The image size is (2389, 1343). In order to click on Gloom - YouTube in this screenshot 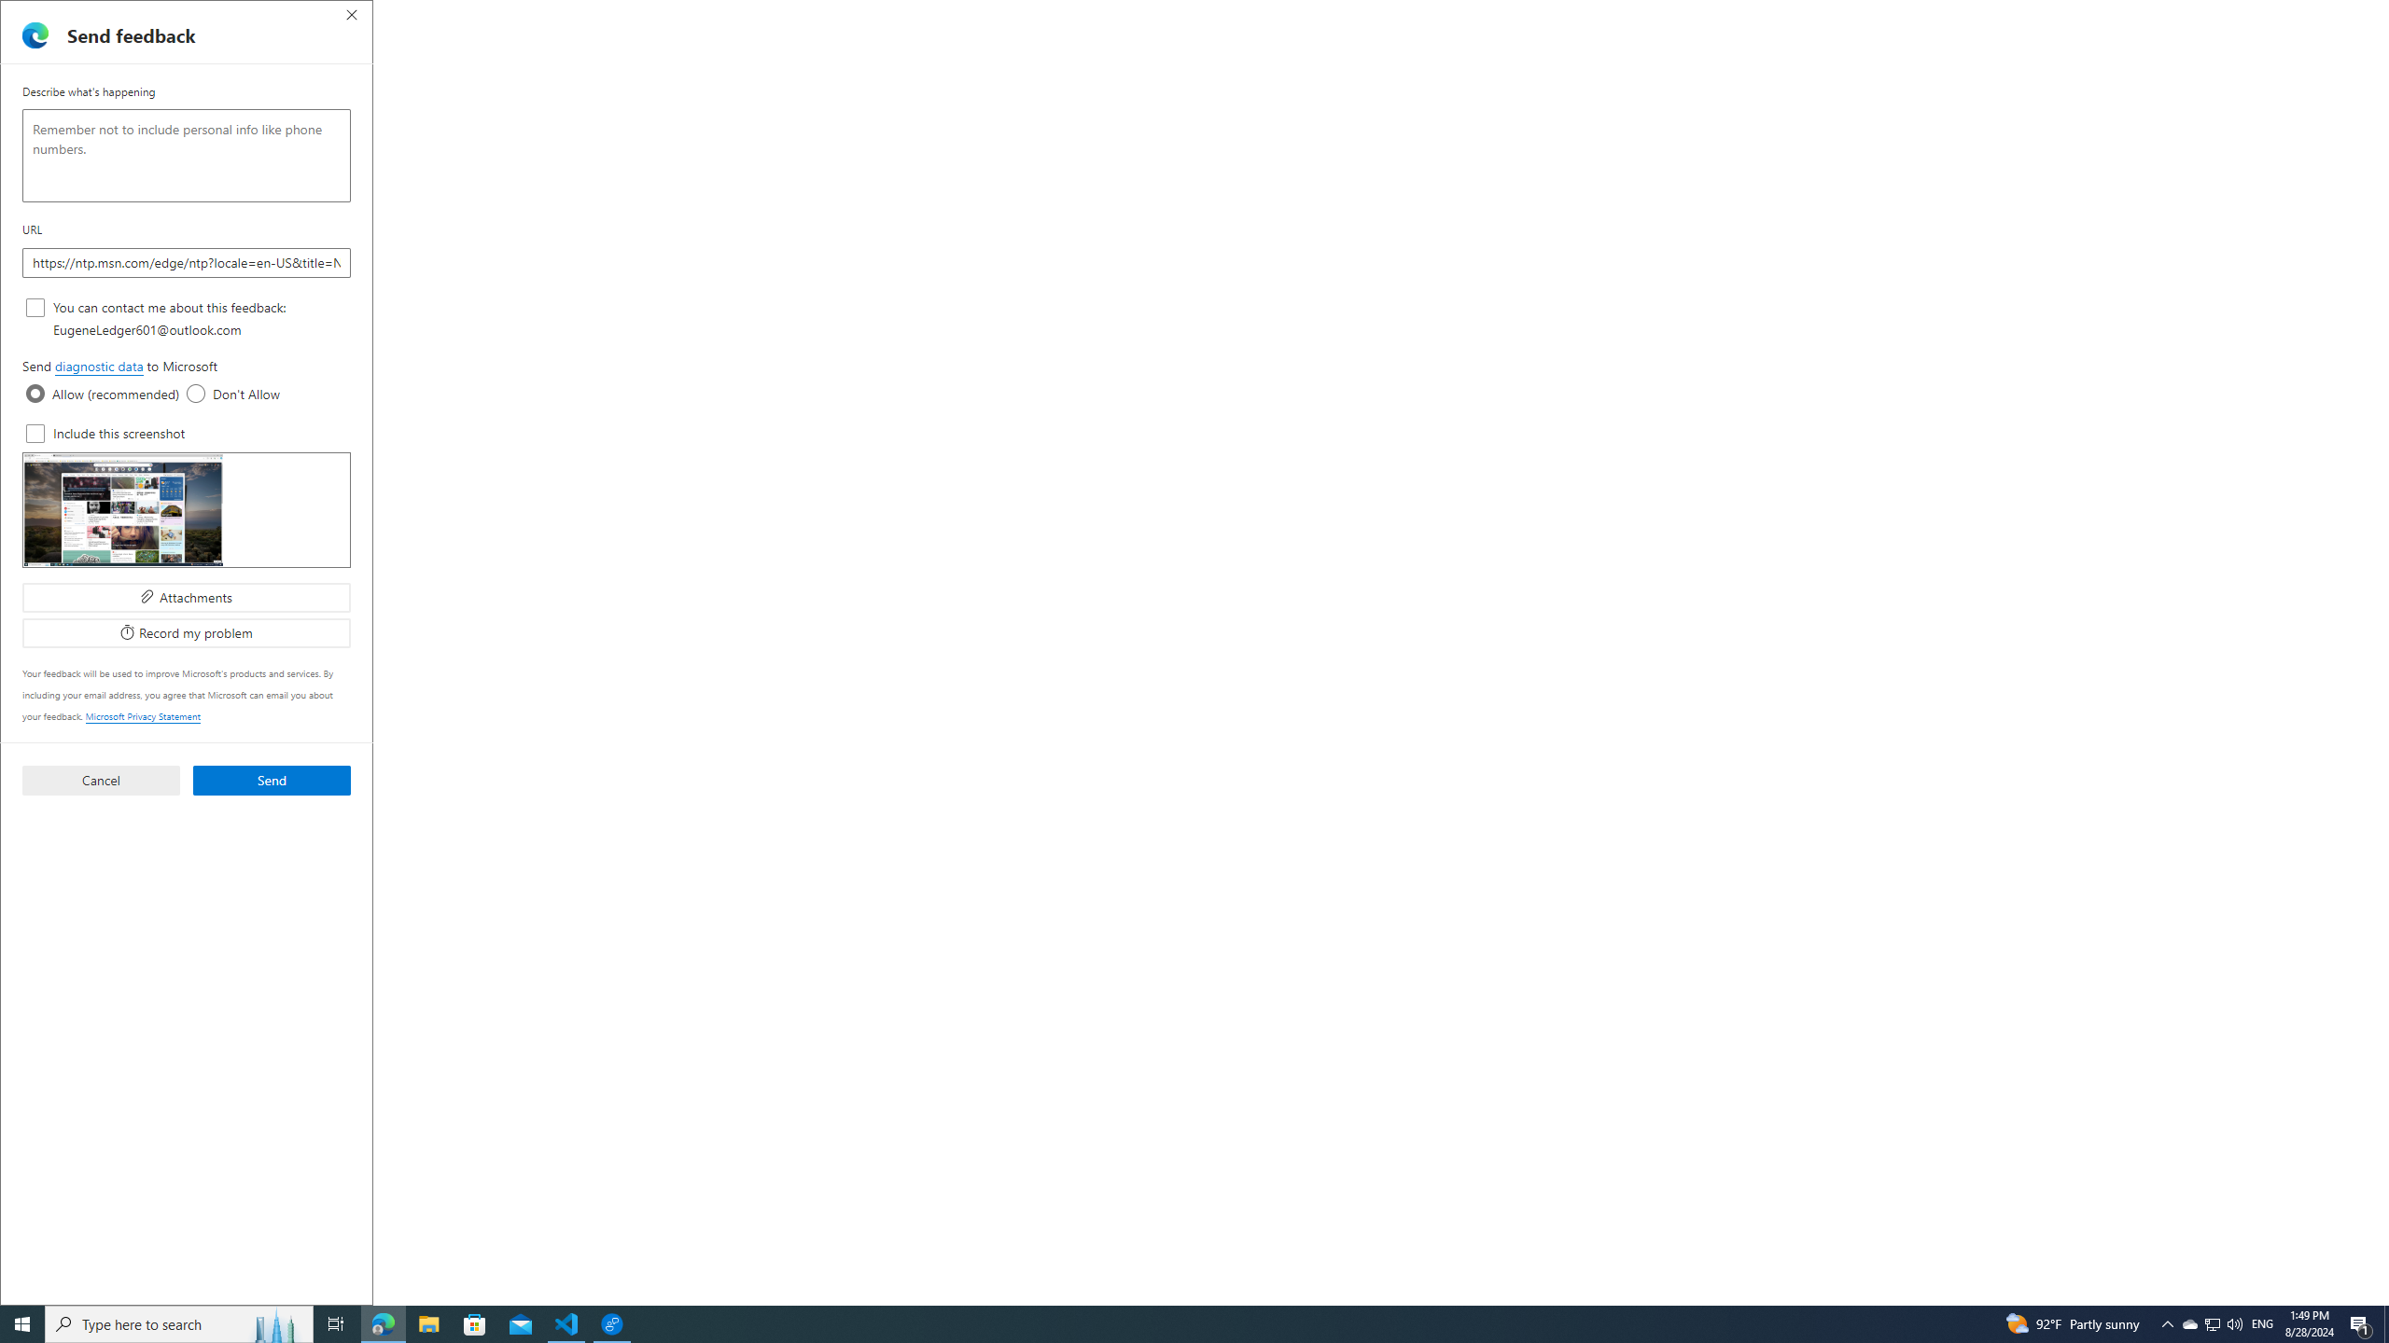, I will do `click(1589, 16)`.